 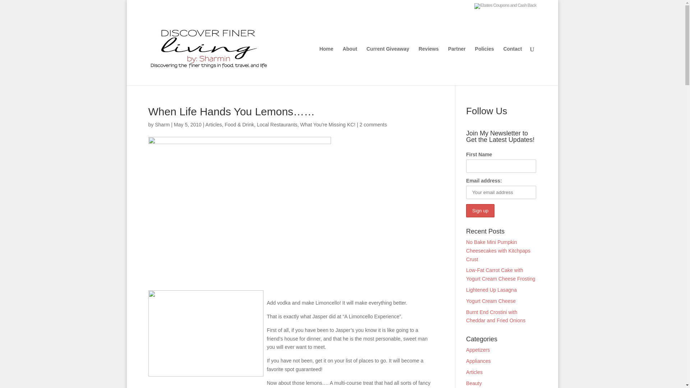 What do you see at coordinates (501, 274) in the screenshot?
I see `Low-Fat Carrot Cake with Yogurt Cream Cheese Frosting` at bounding box center [501, 274].